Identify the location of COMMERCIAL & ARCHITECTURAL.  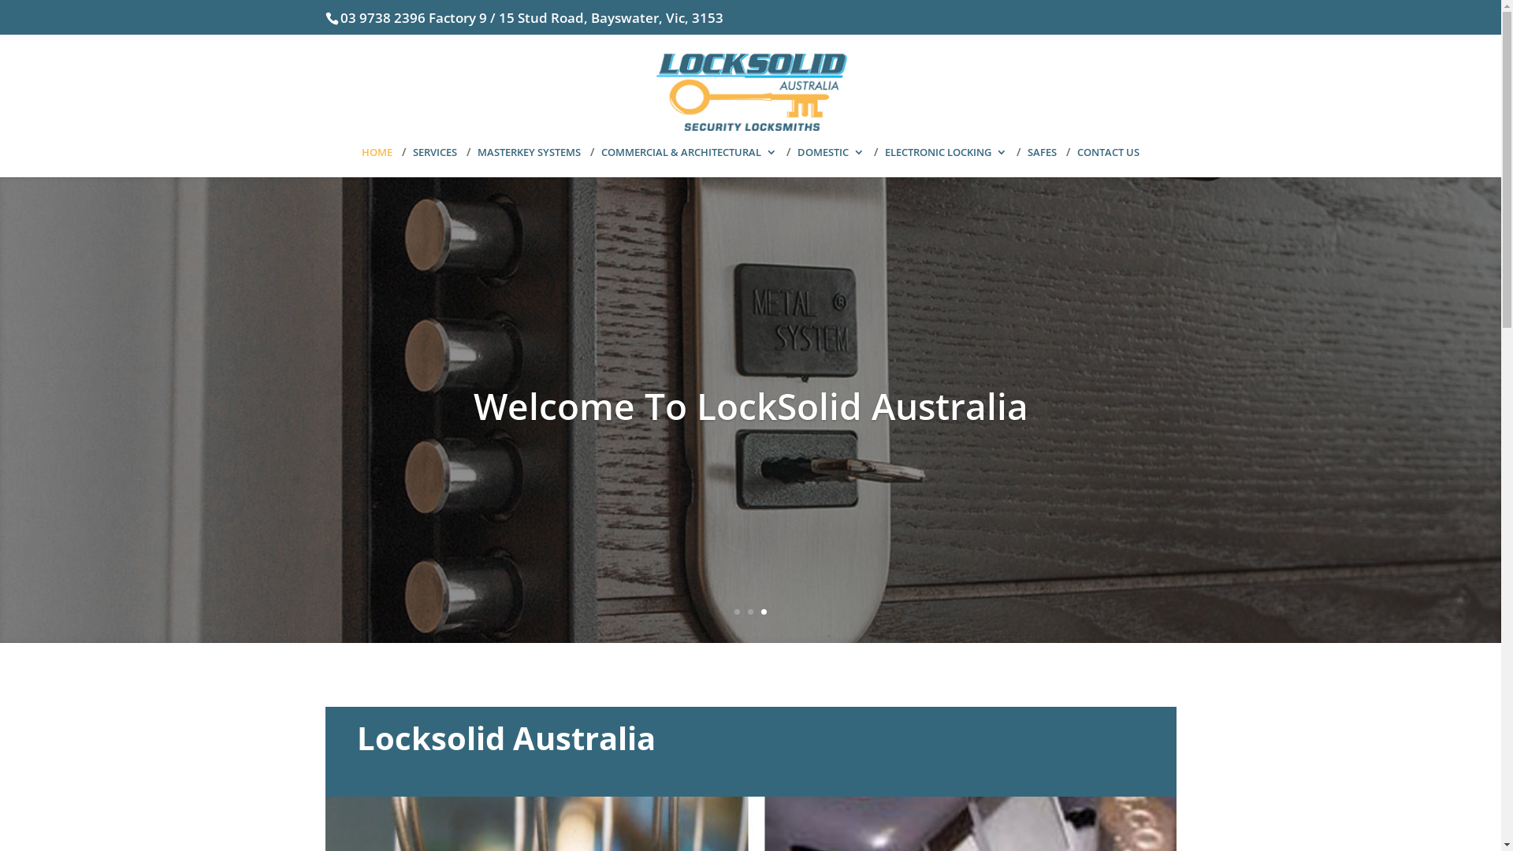
(689, 162).